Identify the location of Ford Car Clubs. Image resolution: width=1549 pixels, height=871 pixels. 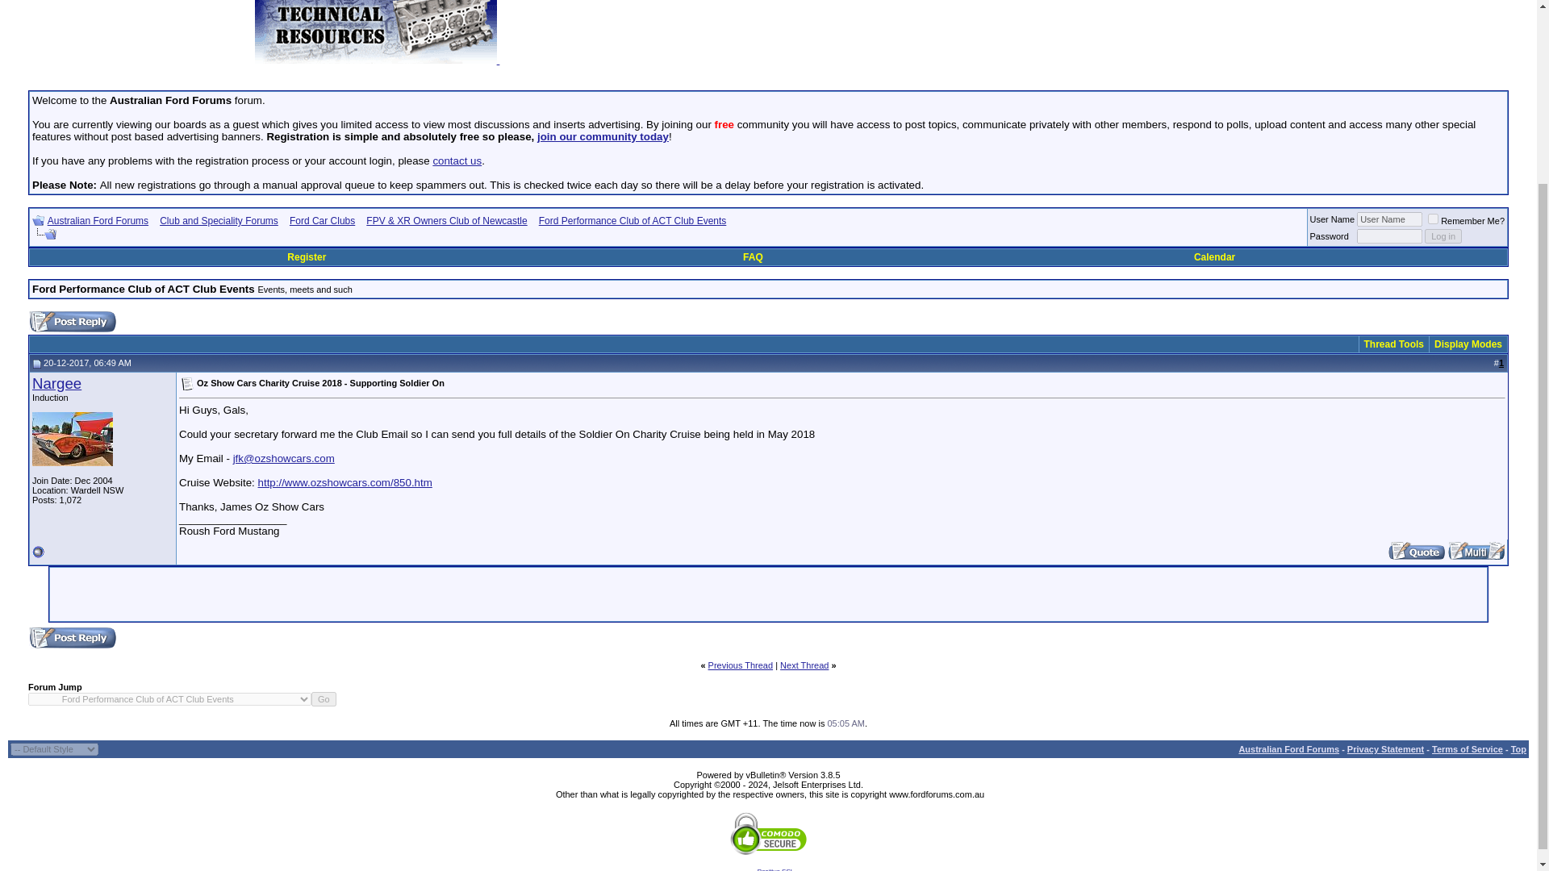
(322, 220).